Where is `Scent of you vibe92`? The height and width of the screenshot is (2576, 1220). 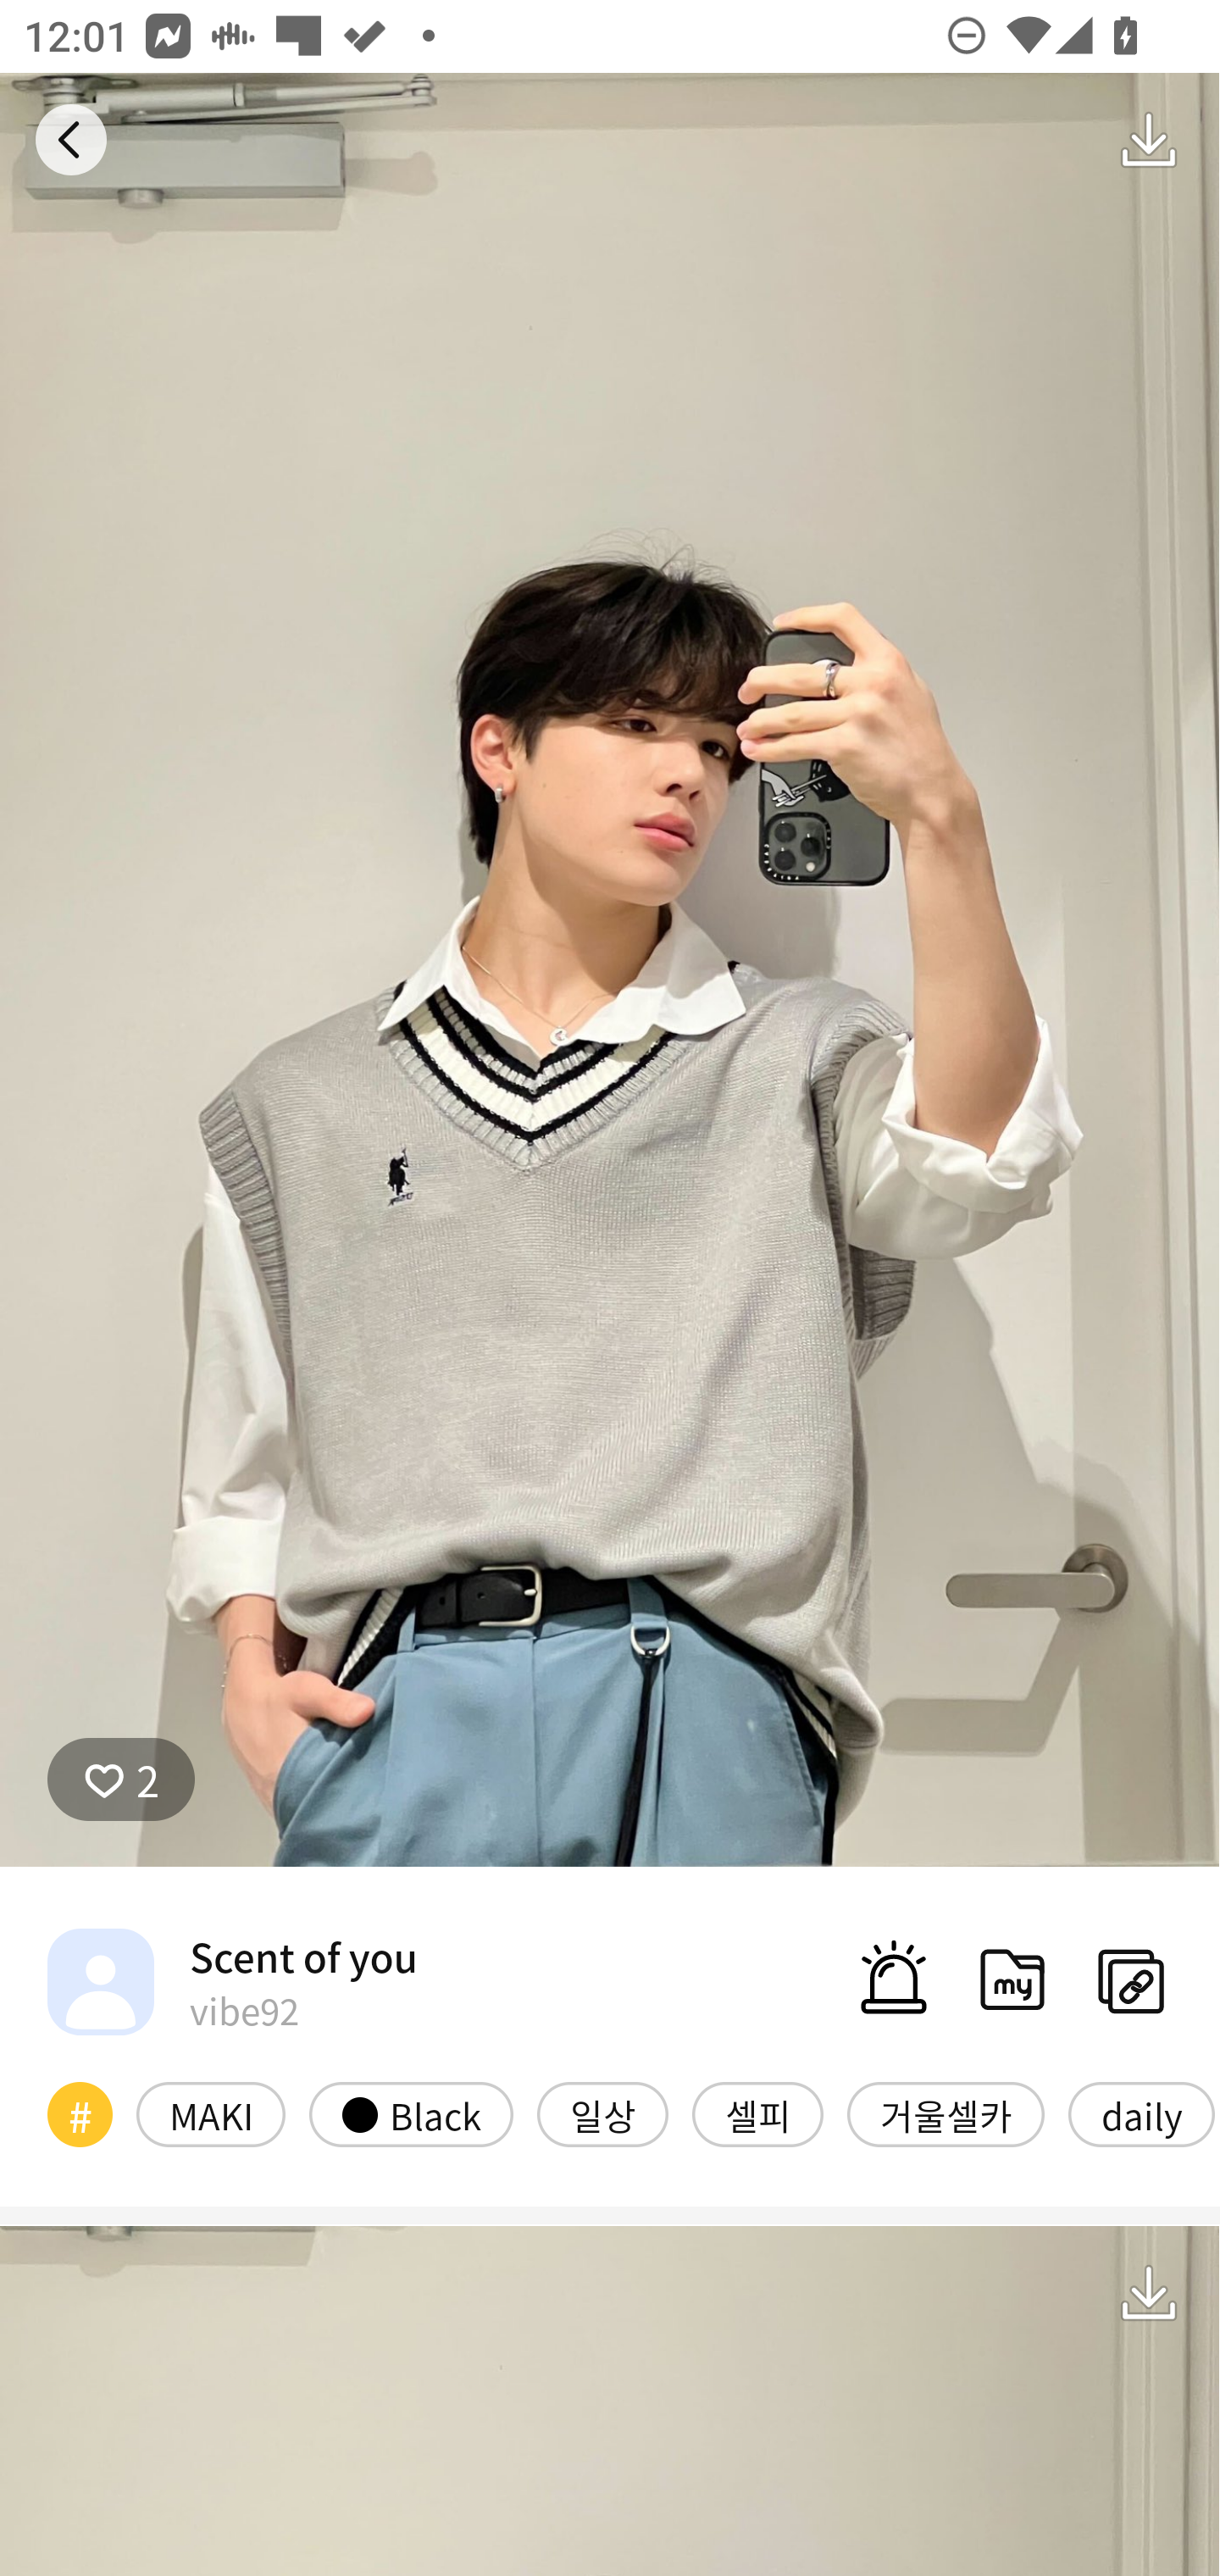 Scent of you vibe92 is located at coordinates (232, 1980).